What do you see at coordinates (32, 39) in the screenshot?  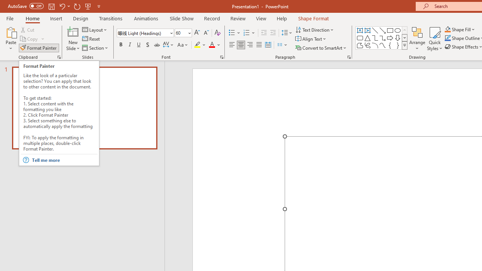 I see `Copy` at bounding box center [32, 39].